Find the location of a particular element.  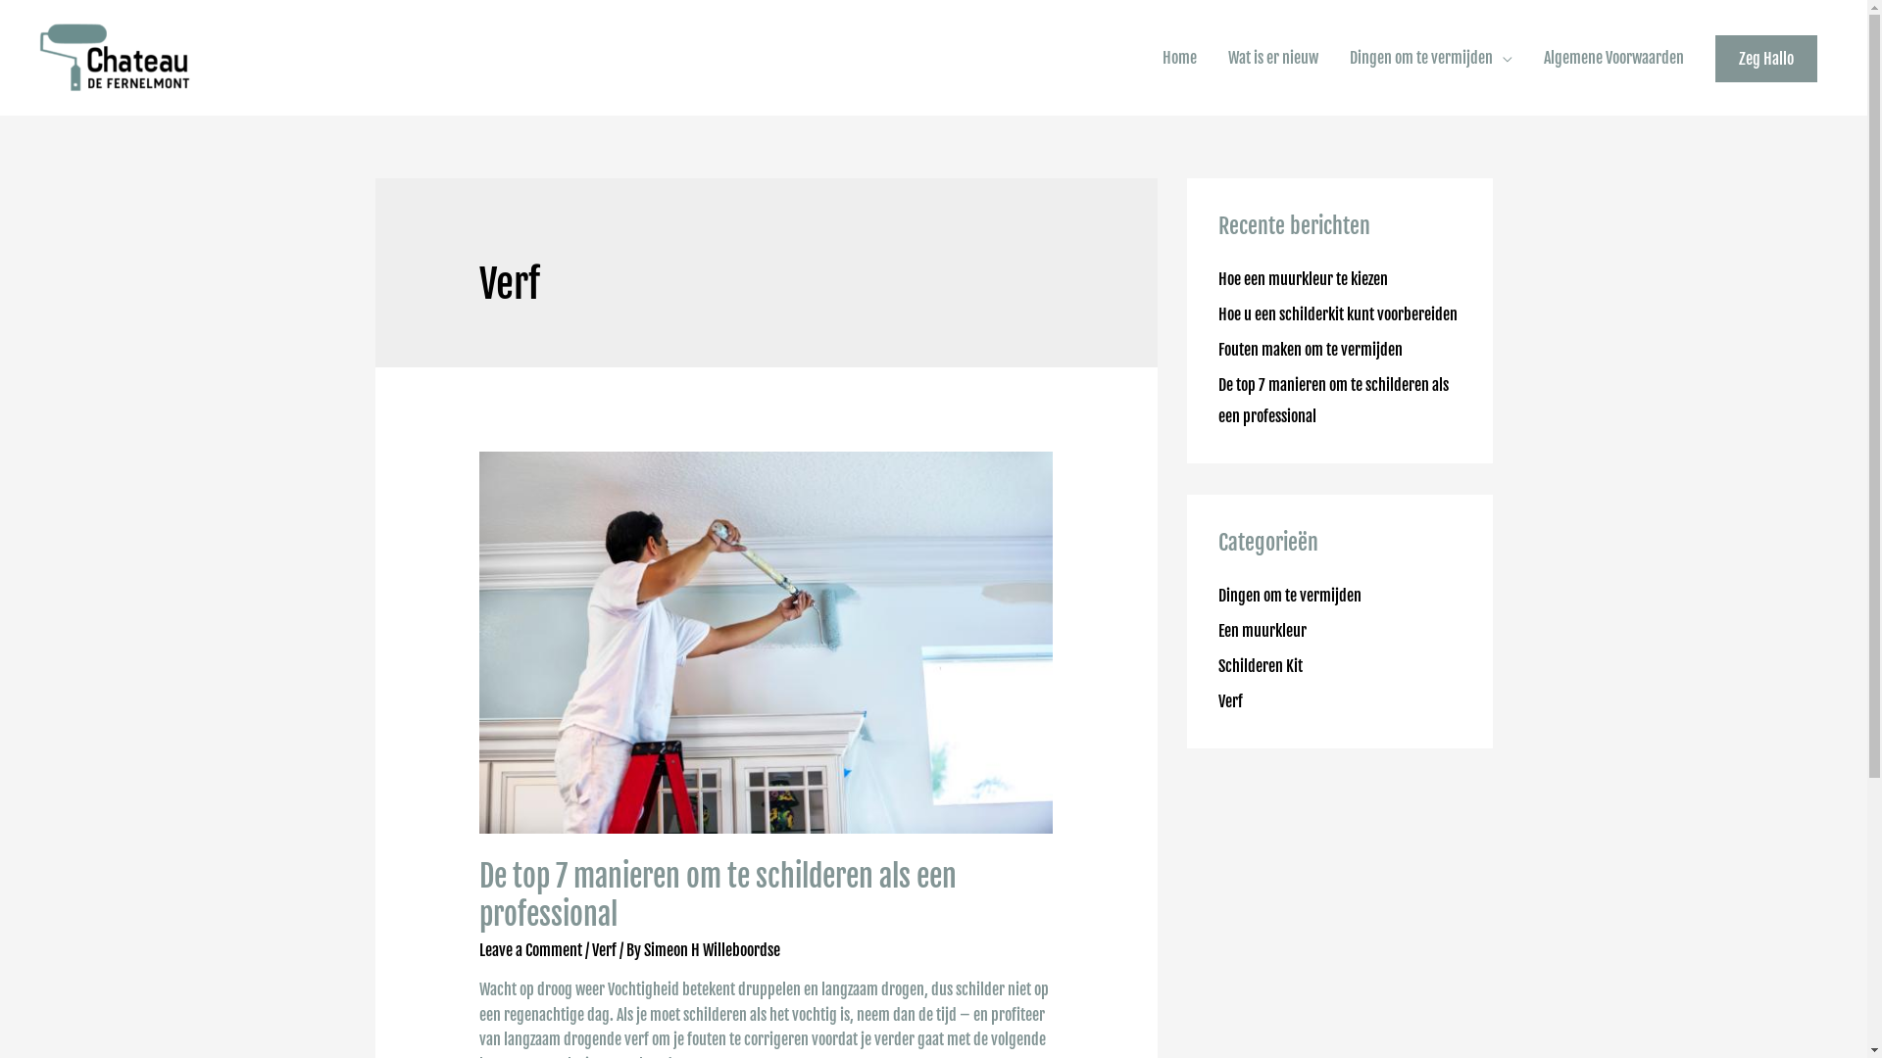

Leave a Comment is located at coordinates (531, 950).